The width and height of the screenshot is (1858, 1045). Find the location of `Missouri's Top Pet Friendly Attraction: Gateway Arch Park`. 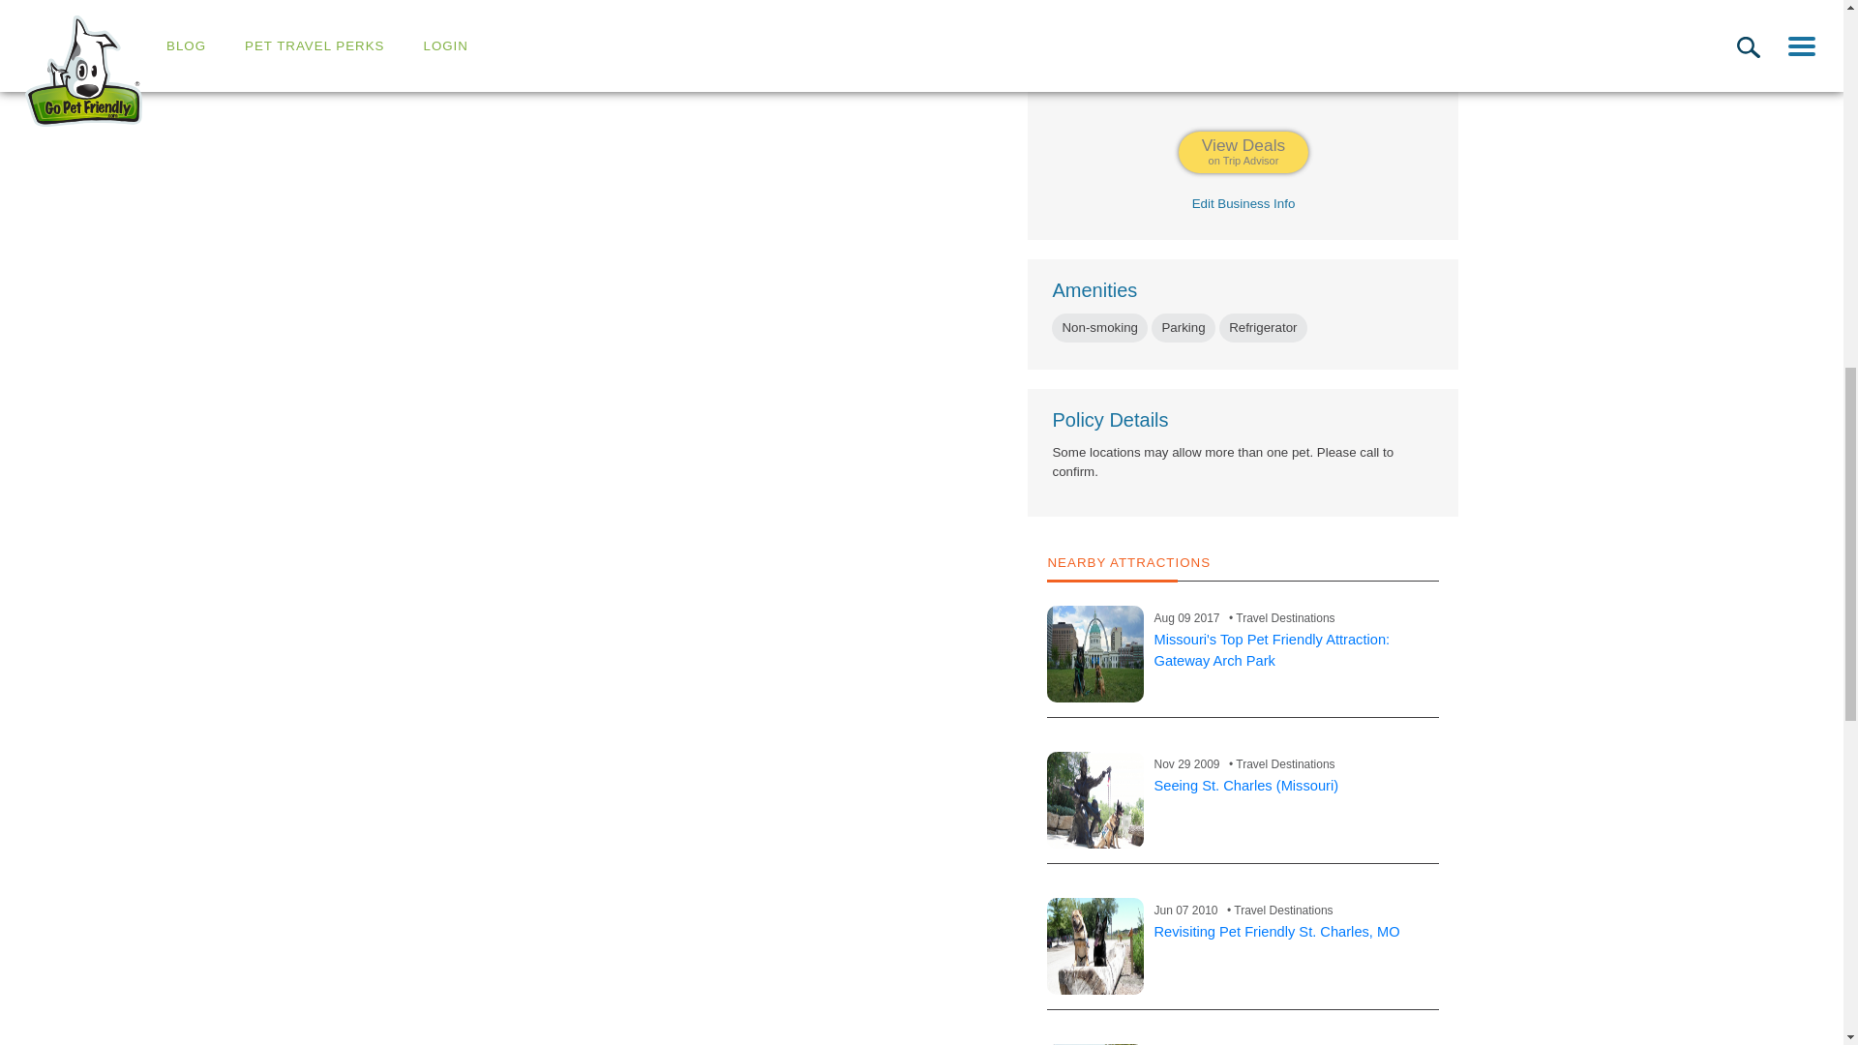

Missouri's Top Pet Friendly Attraction: Gateway Arch Park is located at coordinates (1243, 153).